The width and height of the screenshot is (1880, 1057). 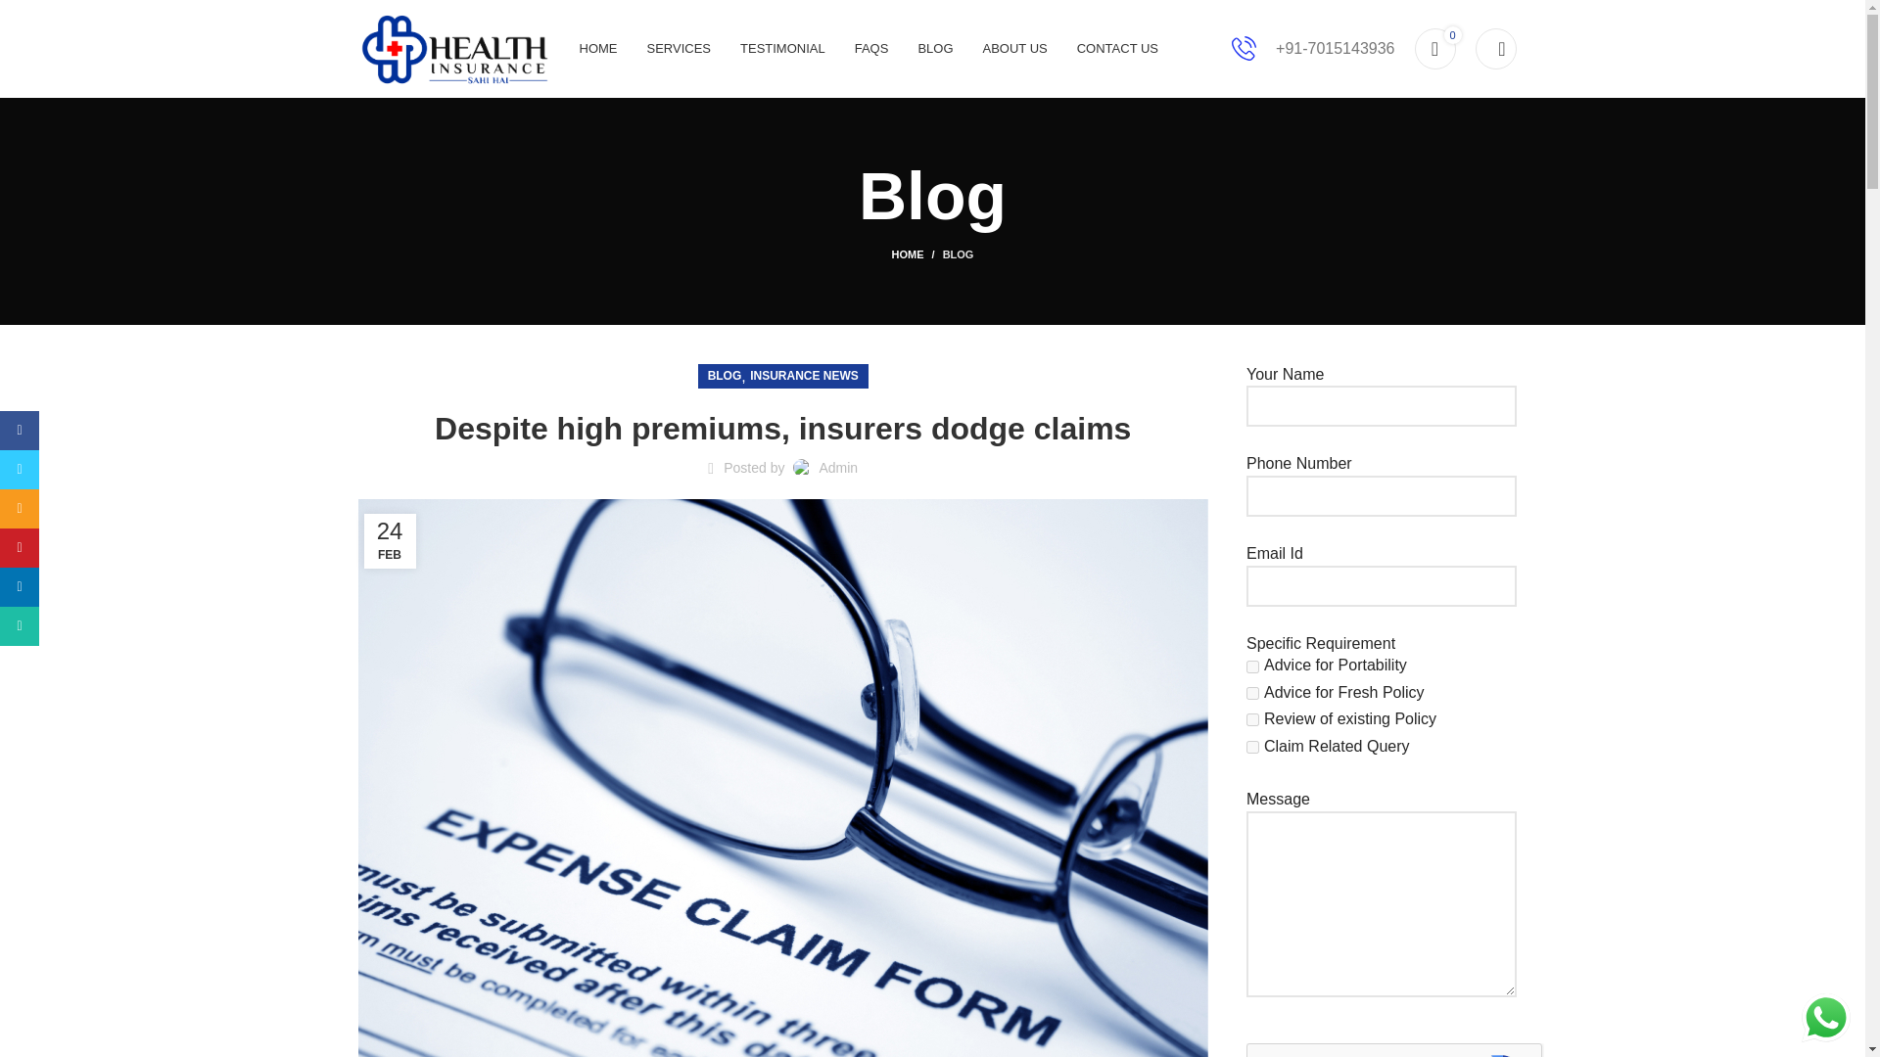 What do you see at coordinates (1394, 1049) in the screenshot?
I see `reCAPTCHA` at bounding box center [1394, 1049].